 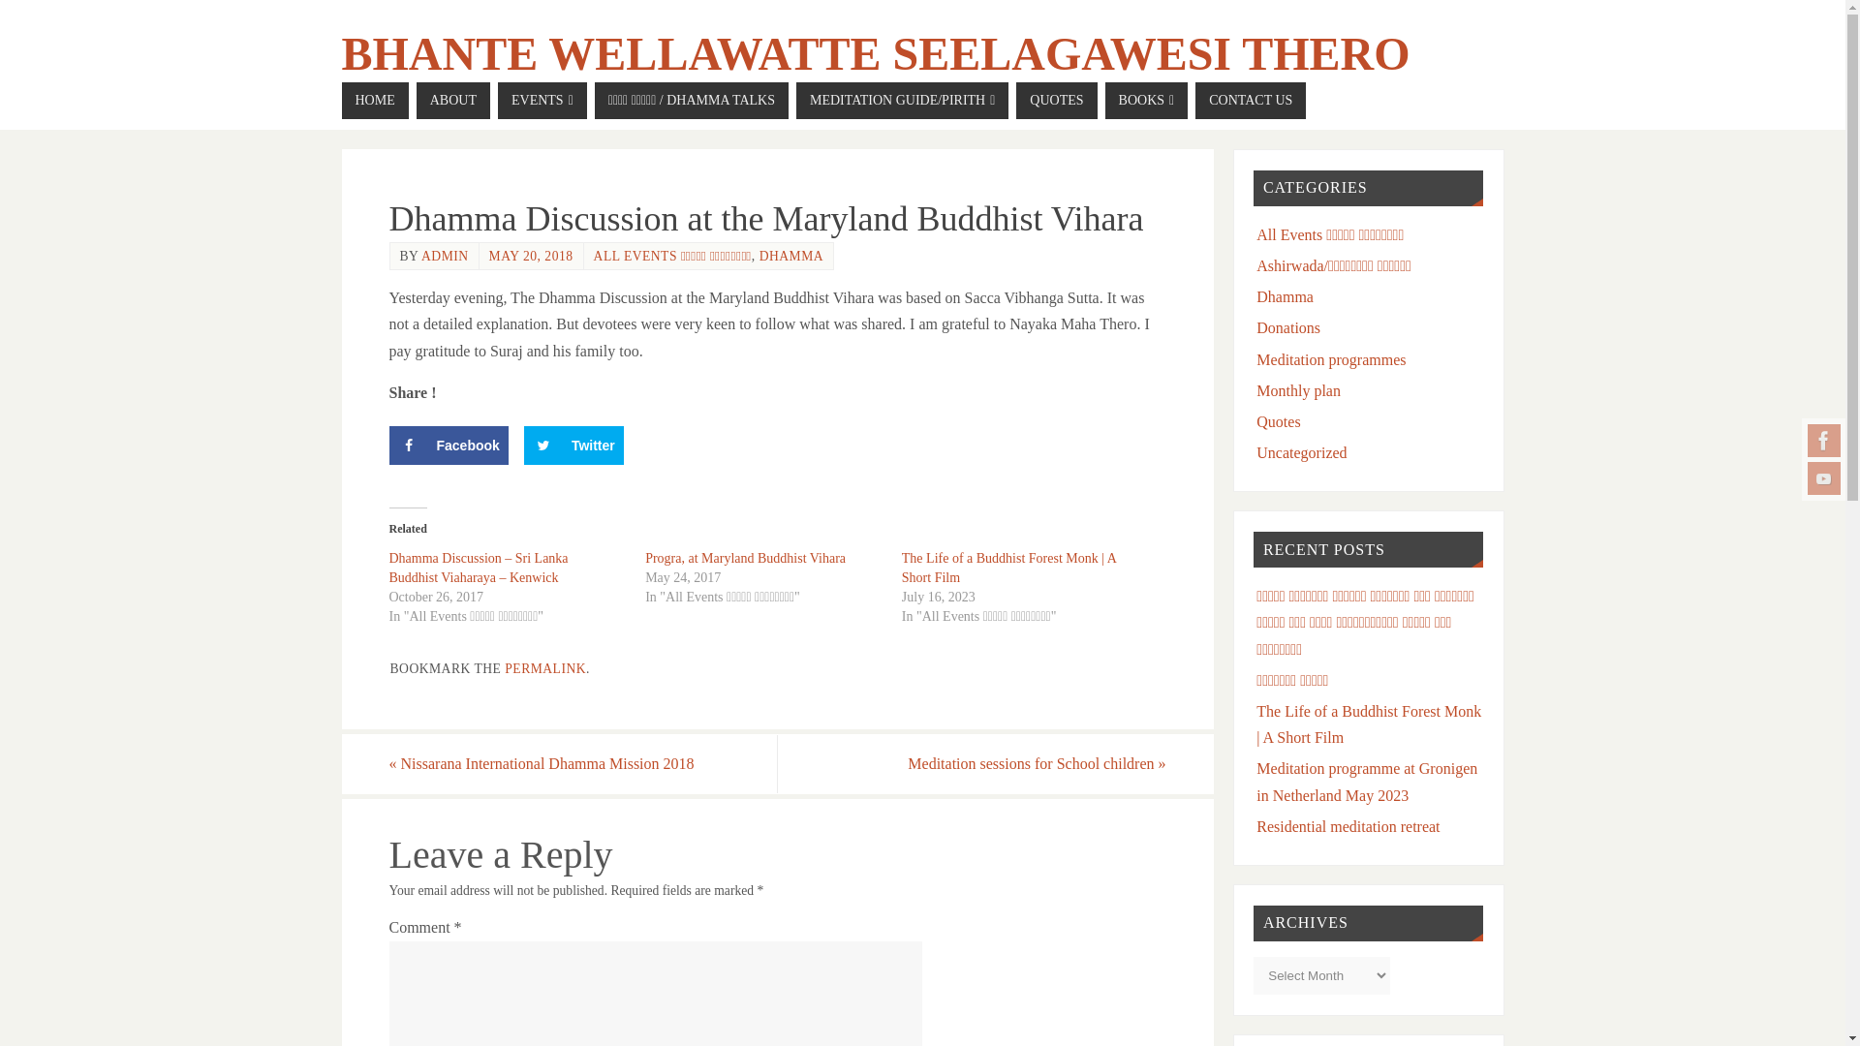 What do you see at coordinates (790, 256) in the screenshot?
I see `DHAMMA` at bounding box center [790, 256].